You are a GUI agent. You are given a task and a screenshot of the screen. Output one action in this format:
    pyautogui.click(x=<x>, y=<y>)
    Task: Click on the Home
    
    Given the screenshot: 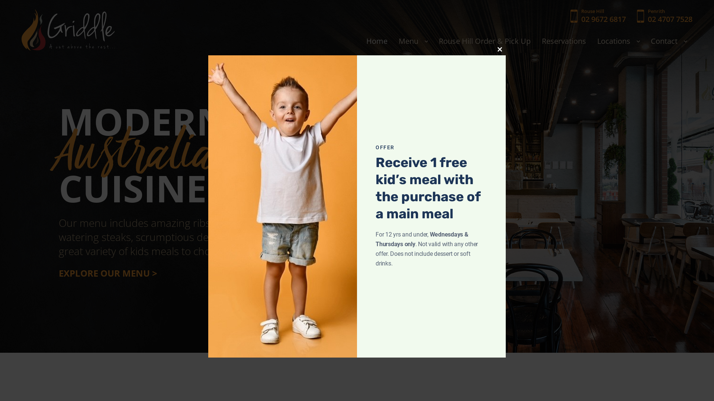 What is the action you would take?
    pyautogui.click(x=377, y=41)
    